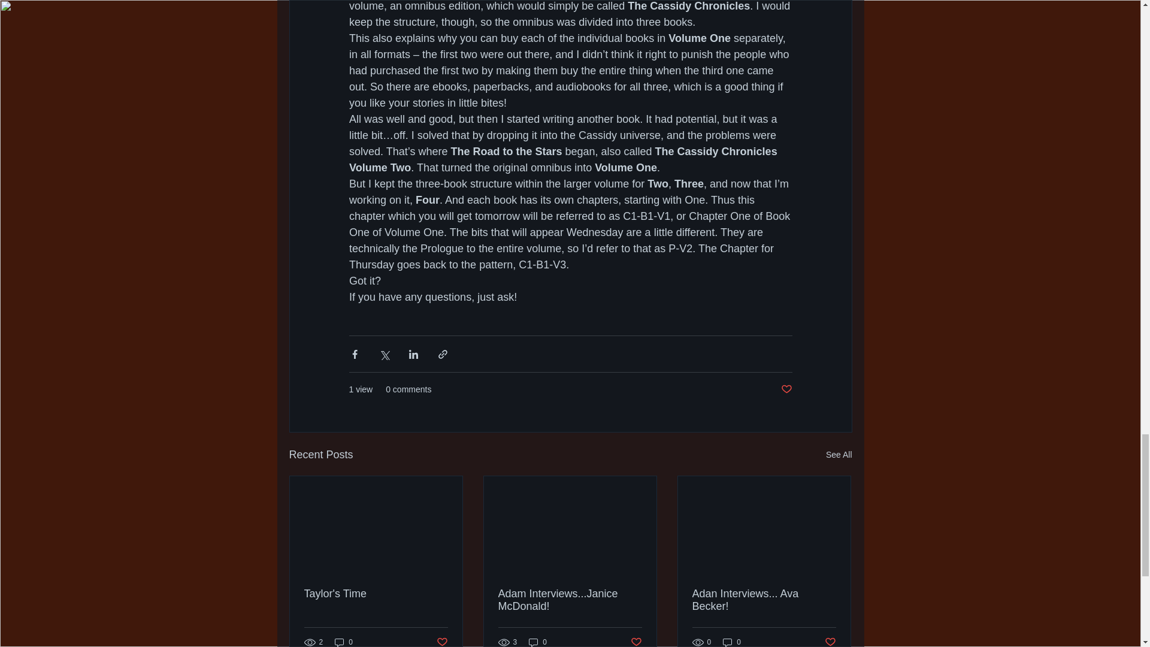  I want to click on Post not marked as liked, so click(636, 641).